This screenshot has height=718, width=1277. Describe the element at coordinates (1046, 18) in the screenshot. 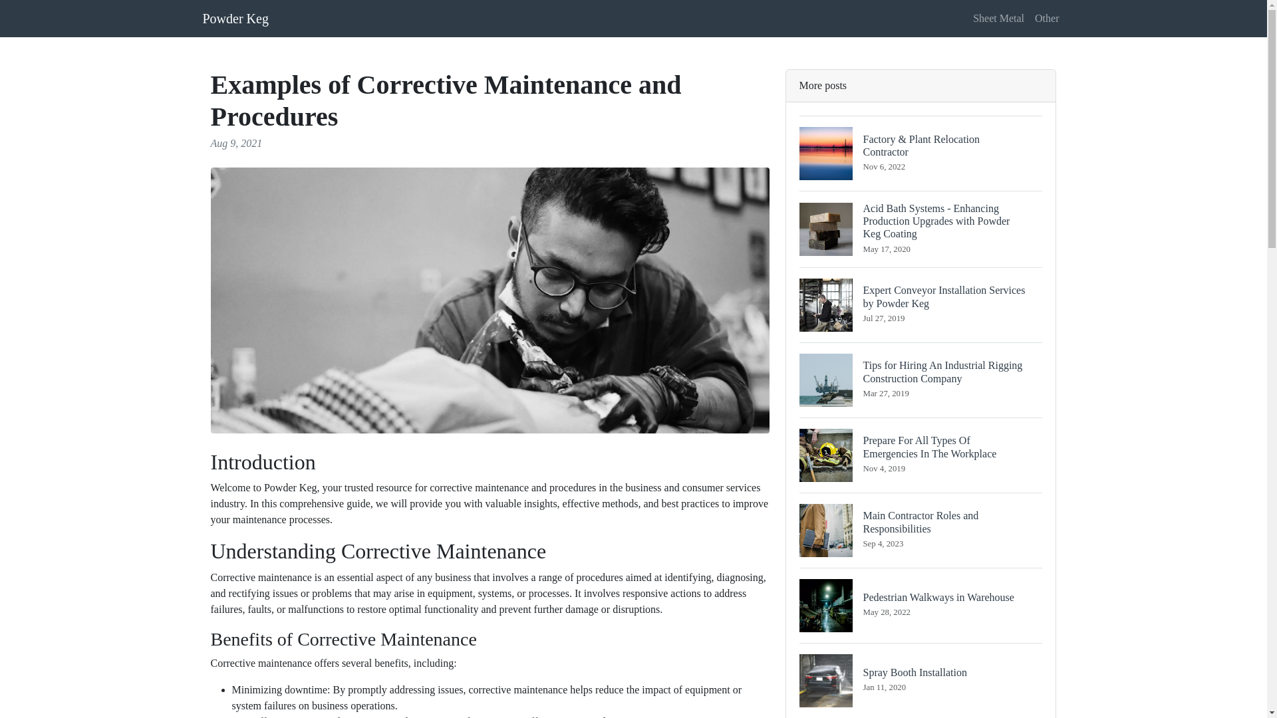

I see `Other` at that location.